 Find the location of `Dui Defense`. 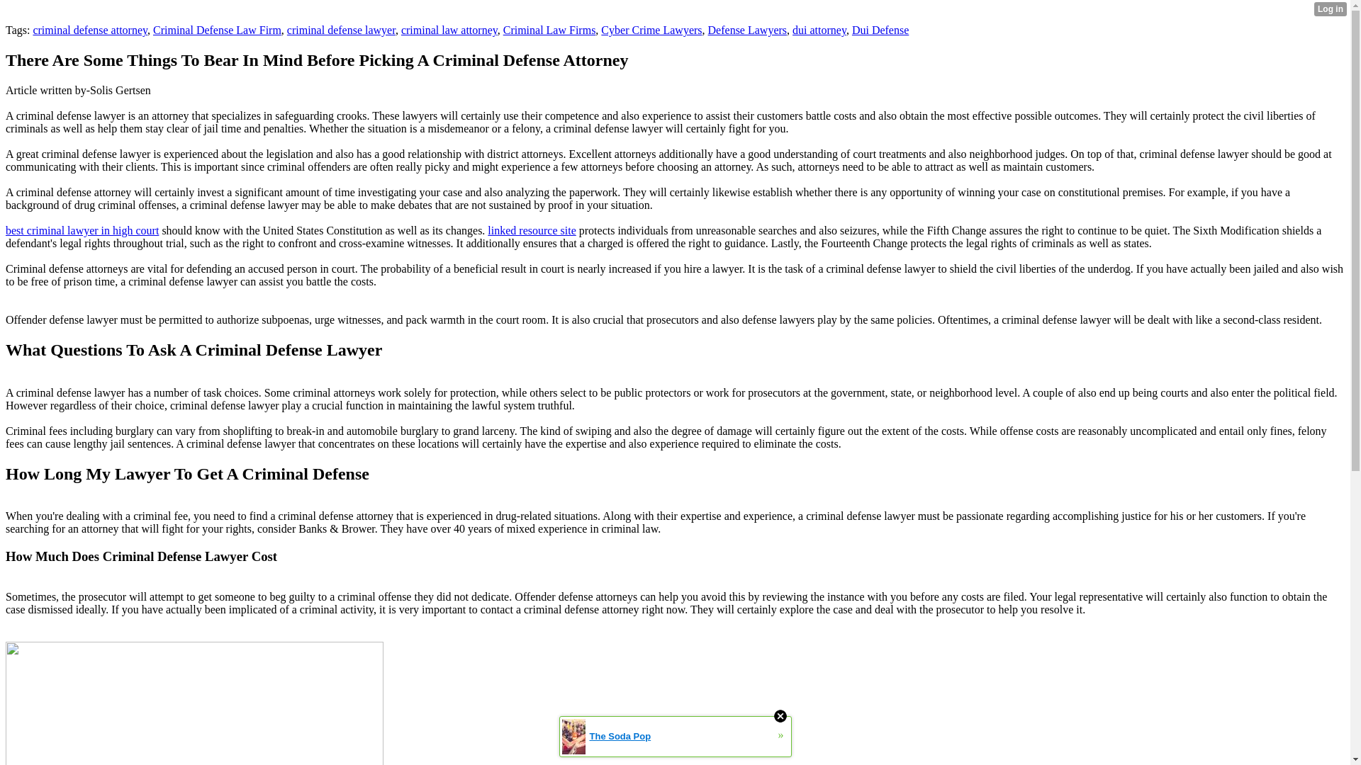

Dui Defense is located at coordinates (880, 30).